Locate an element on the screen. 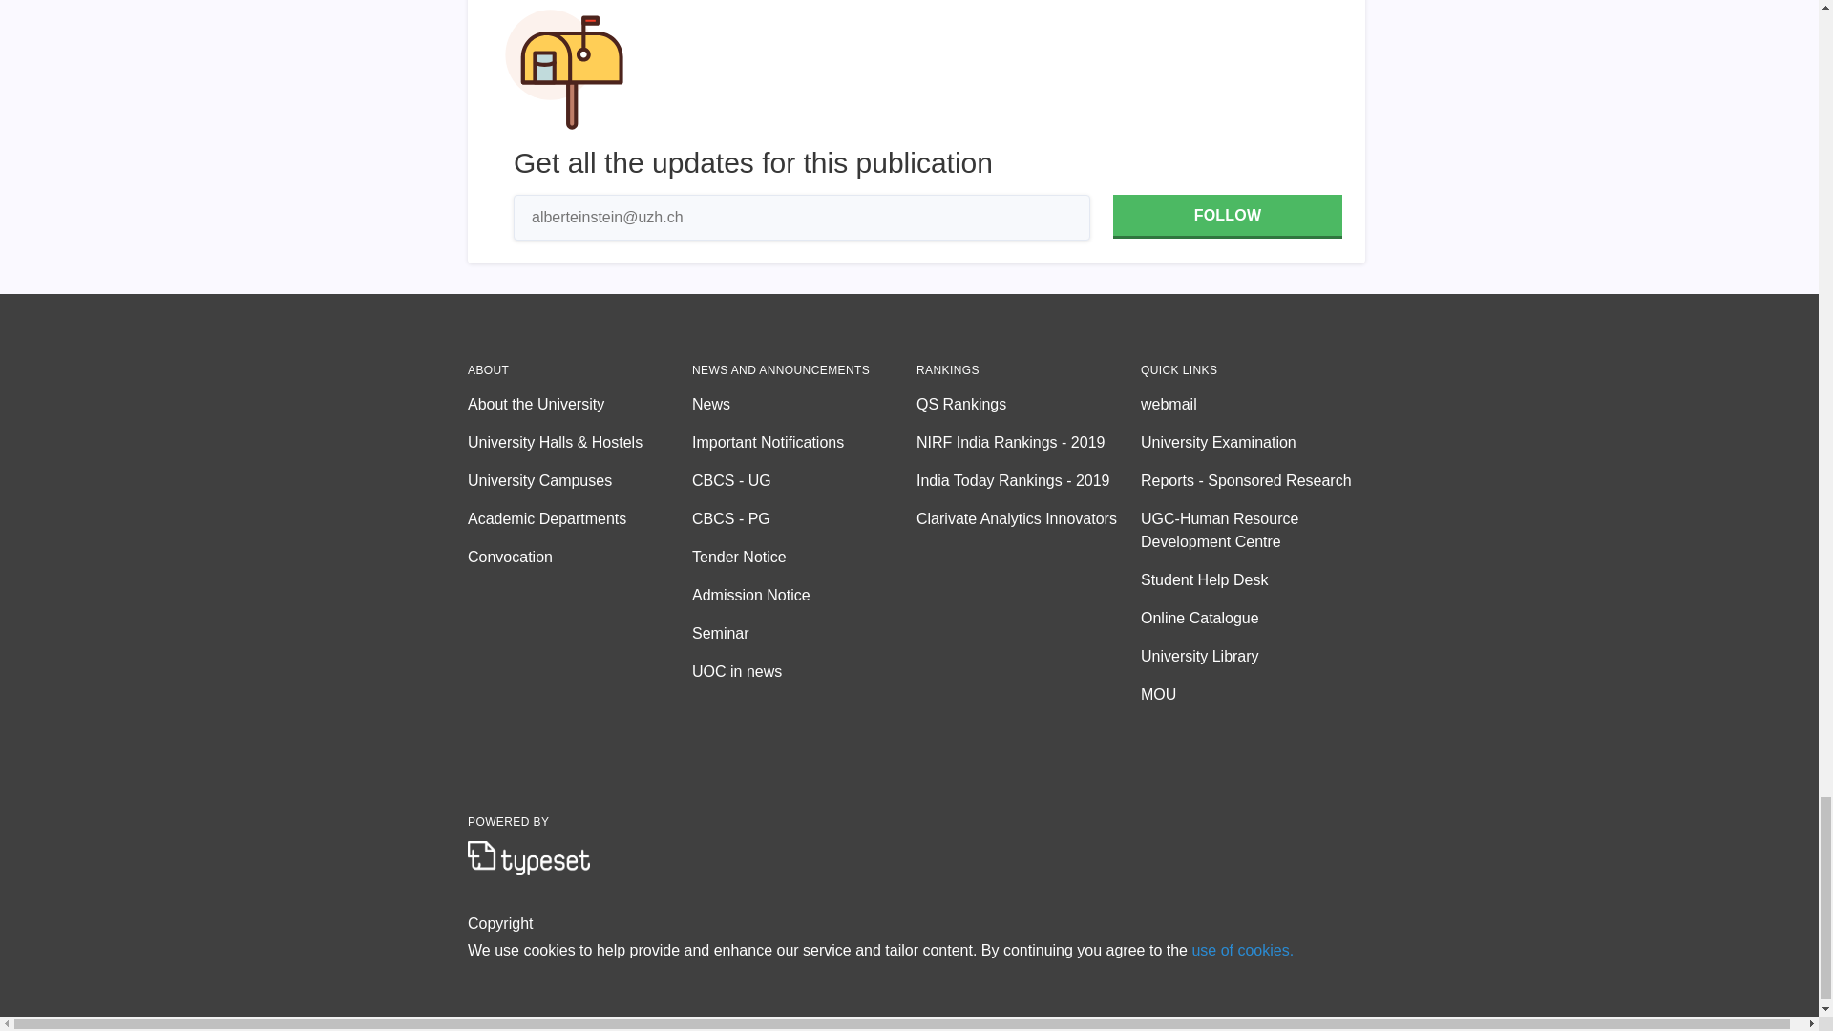 The height and width of the screenshot is (1031, 1833). University Campuses is located at coordinates (579, 481).